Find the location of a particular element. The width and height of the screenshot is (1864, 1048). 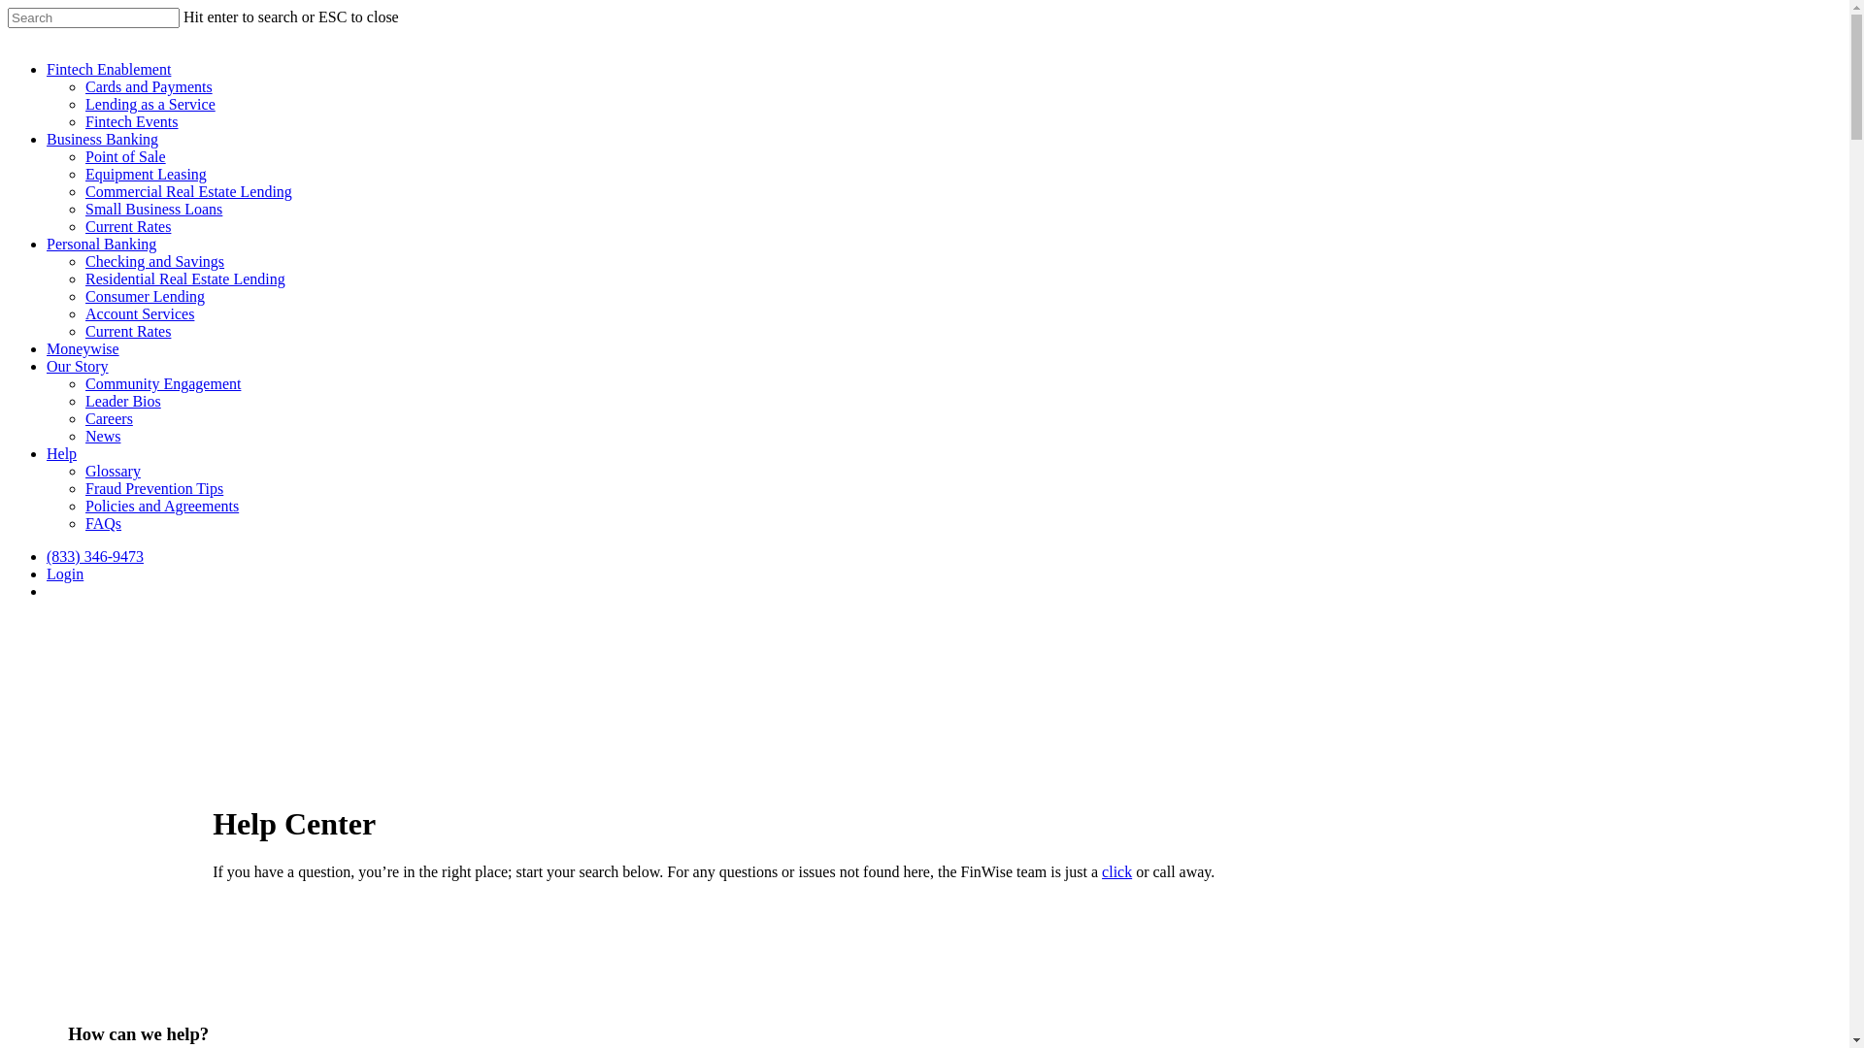

Personal Banking is located at coordinates (101, 245).